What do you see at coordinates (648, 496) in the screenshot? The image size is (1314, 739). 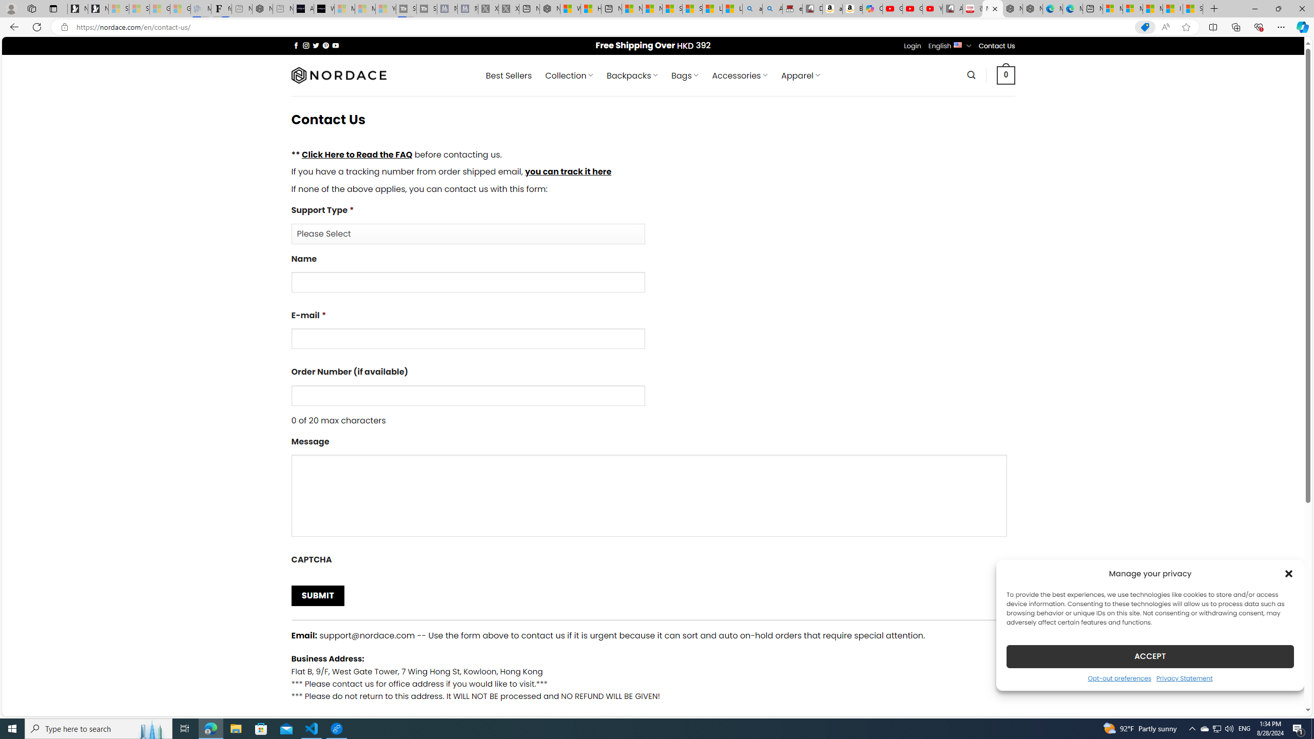 I see `Message` at bounding box center [648, 496].